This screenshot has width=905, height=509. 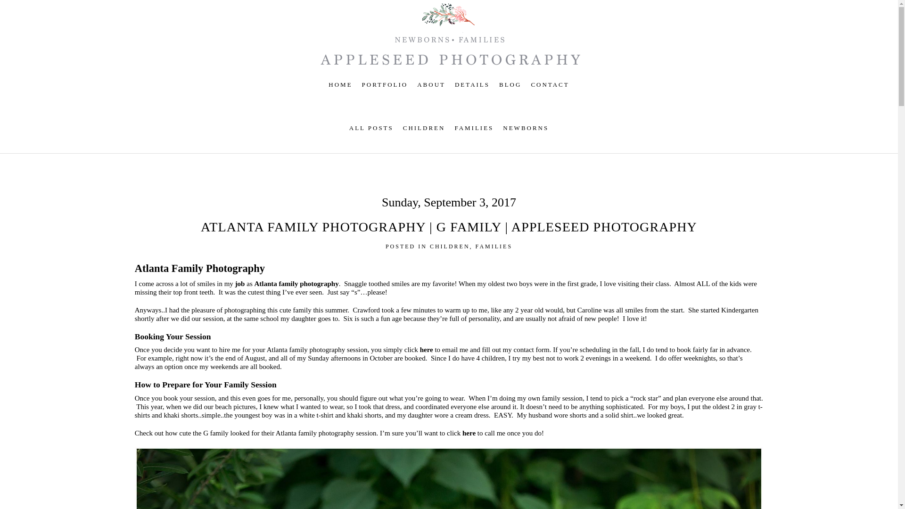 What do you see at coordinates (371, 127) in the screenshot?
I see `ALL POSTS` at bounding box center [371, 127].